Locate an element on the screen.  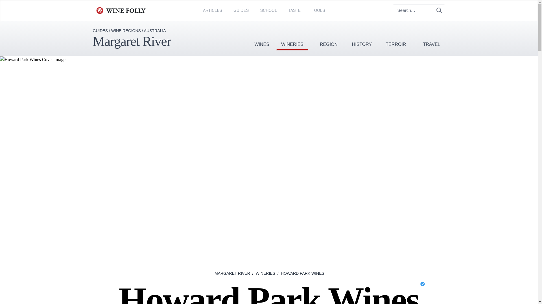
GUIDES is located at coordinates (241, 10).